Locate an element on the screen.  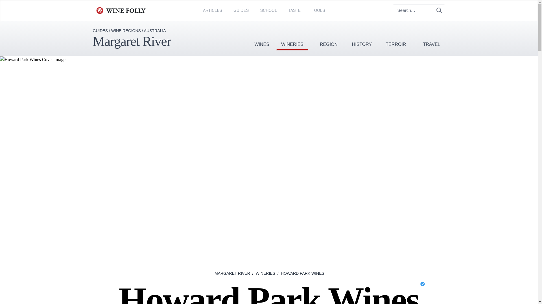
GUIDES is located at coordinates (241, 10).